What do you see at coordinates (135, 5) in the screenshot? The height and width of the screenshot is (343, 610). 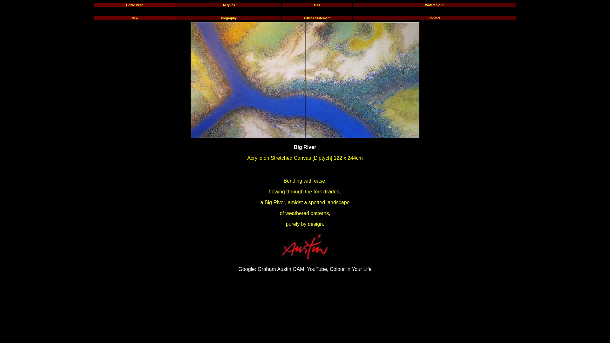 I see `Home Page` at bounding box center [135, 5].